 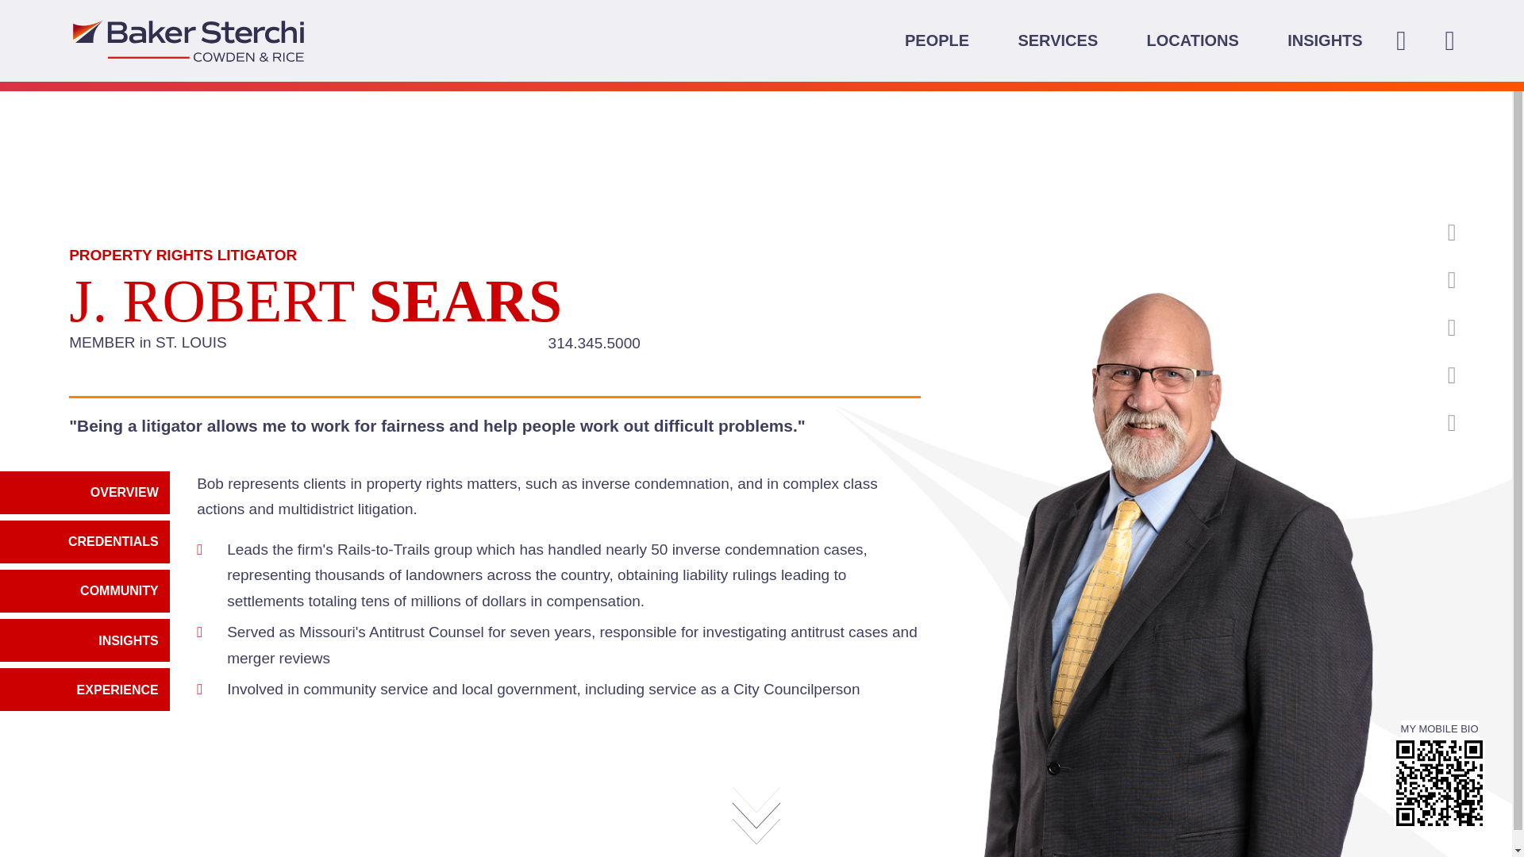 I want to click on INSIGHTS, so click(x=1405, y=303).